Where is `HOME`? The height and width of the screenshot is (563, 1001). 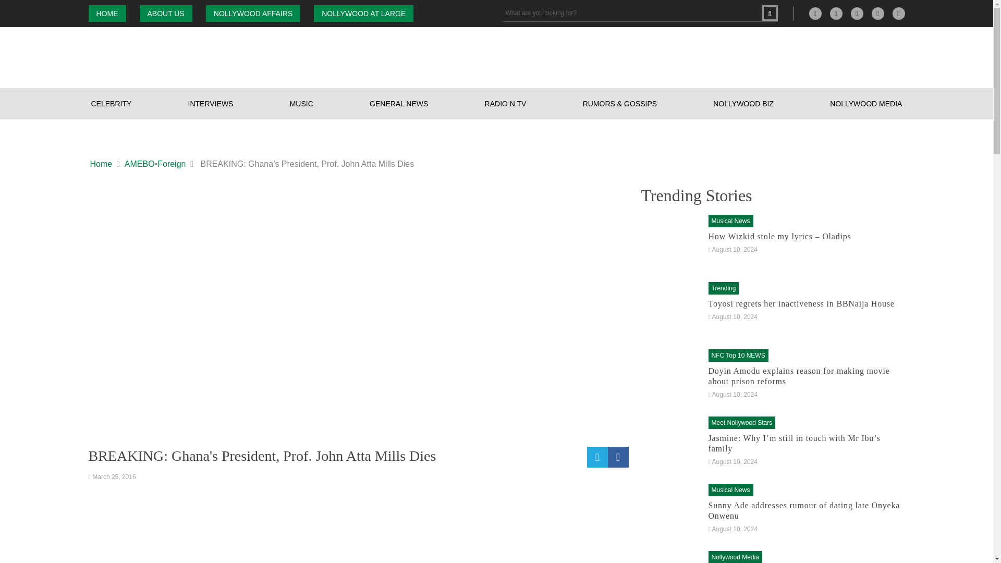 HOME is located at coordinates (107, 14).